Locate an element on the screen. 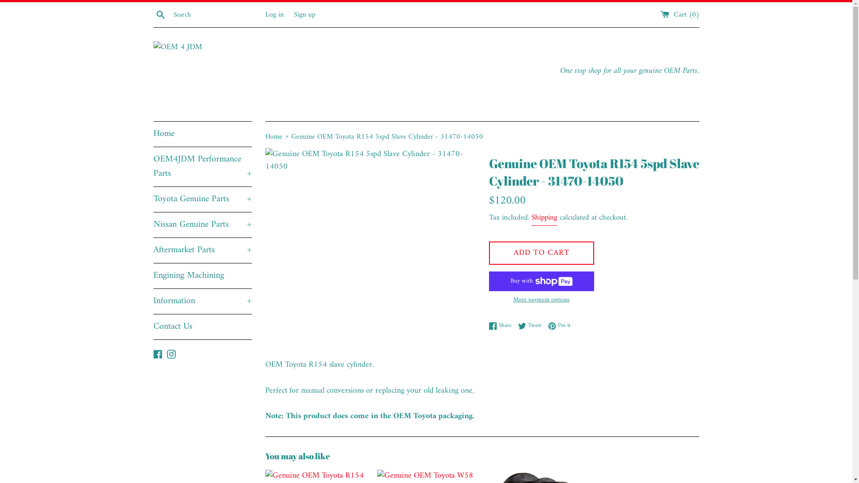 The image size is (859, 483). Log in is located at coordinates (274, 14).